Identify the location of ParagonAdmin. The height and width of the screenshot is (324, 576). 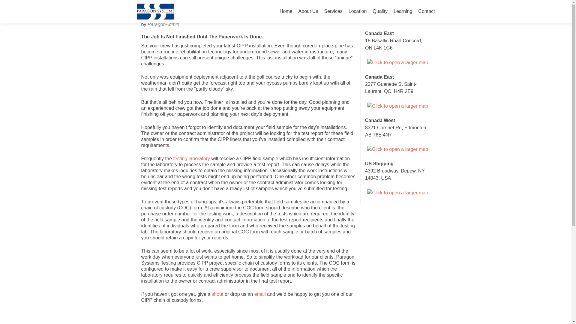
(163, 24).